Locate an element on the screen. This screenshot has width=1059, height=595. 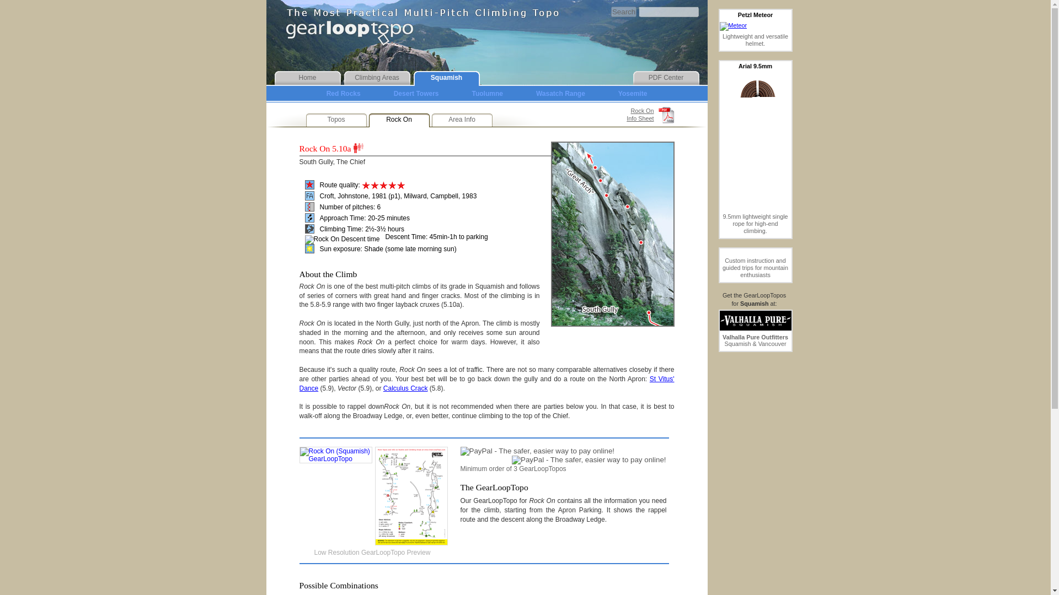
PDF Center is located at coordinates (666, 77).